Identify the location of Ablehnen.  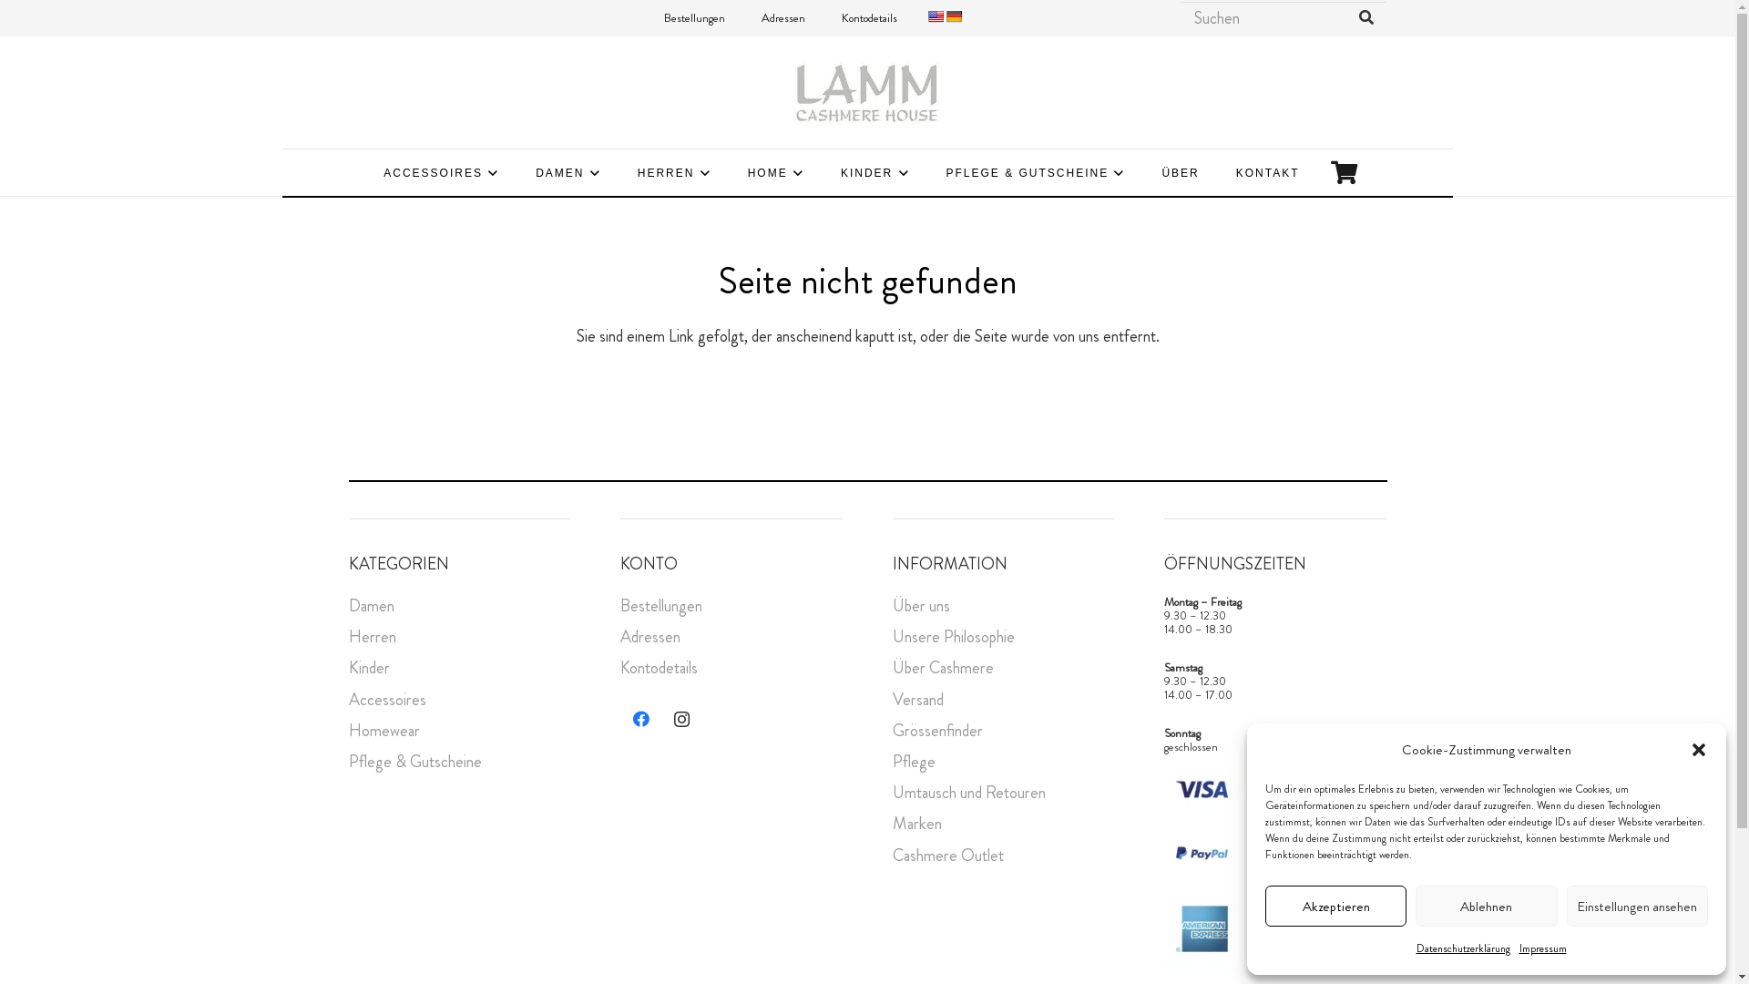
(1487, 906).